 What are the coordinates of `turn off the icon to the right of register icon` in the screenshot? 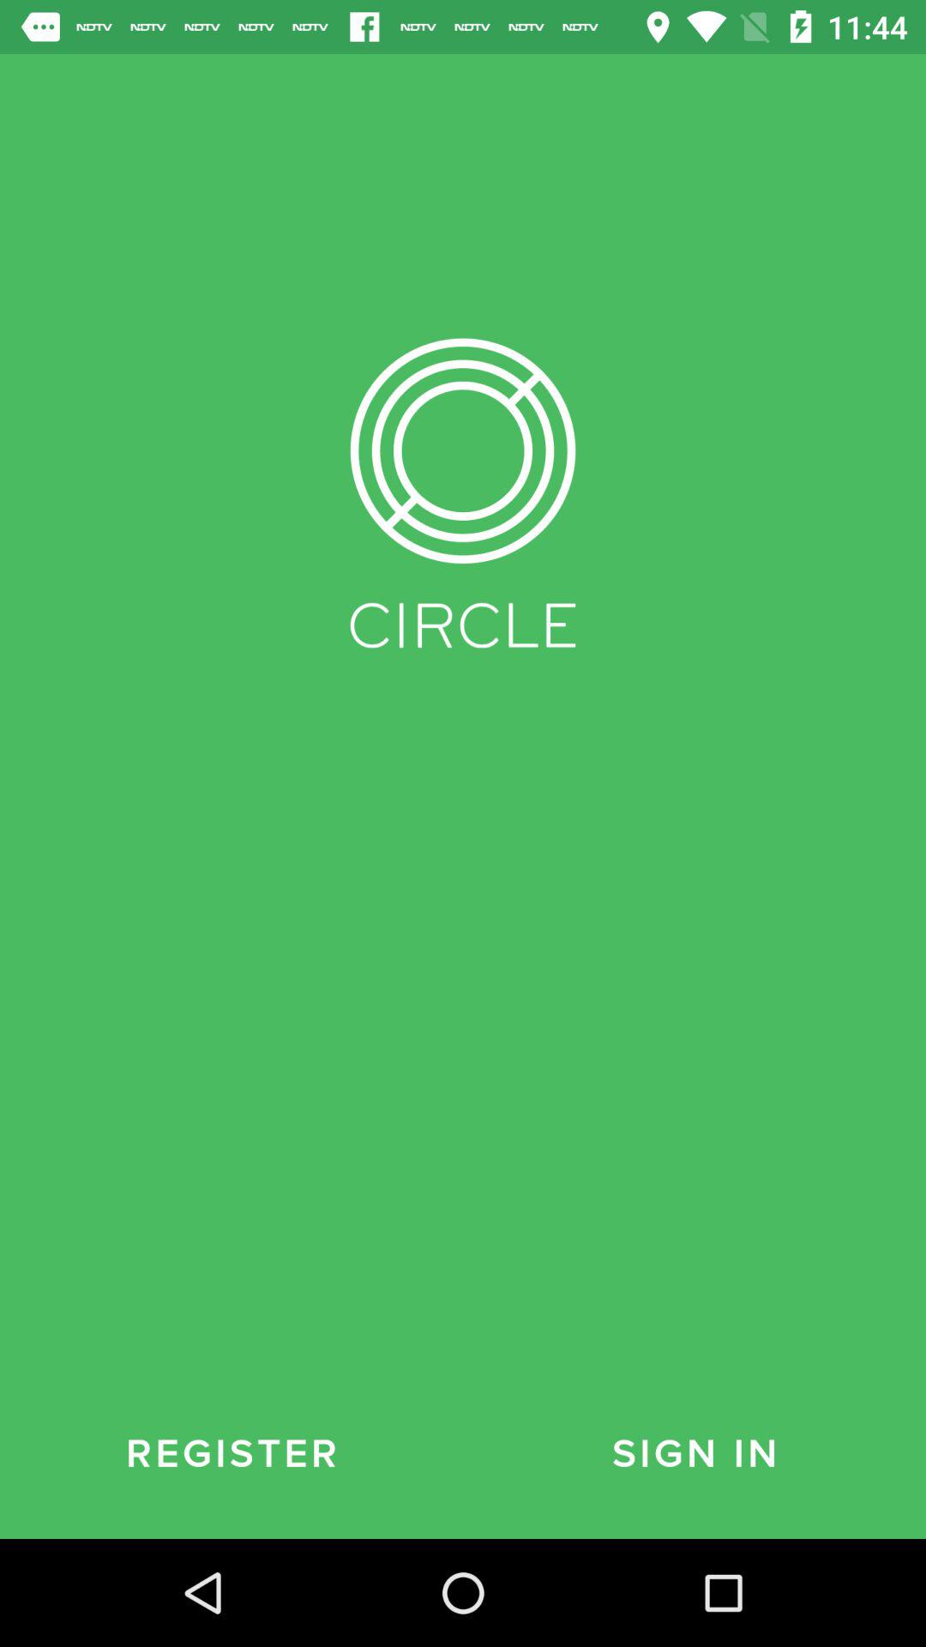 It's located at (694, 1453).